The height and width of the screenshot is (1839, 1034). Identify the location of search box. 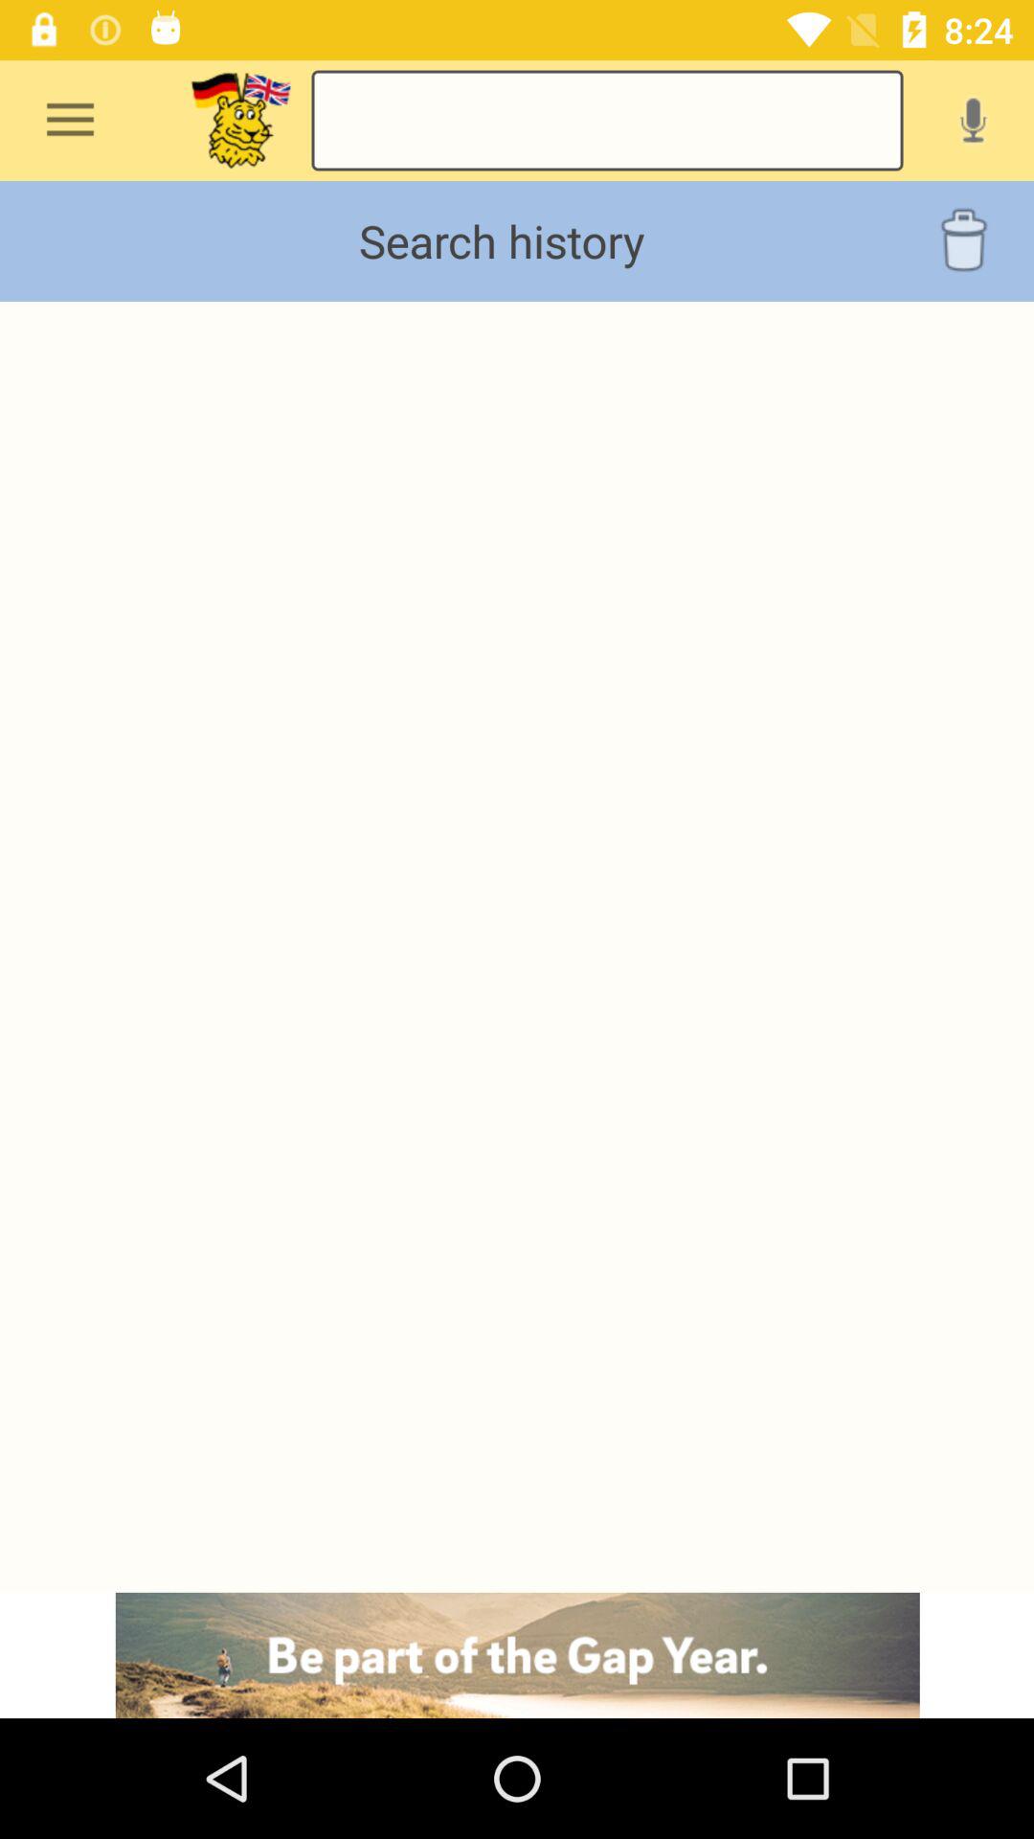
(607, 121).